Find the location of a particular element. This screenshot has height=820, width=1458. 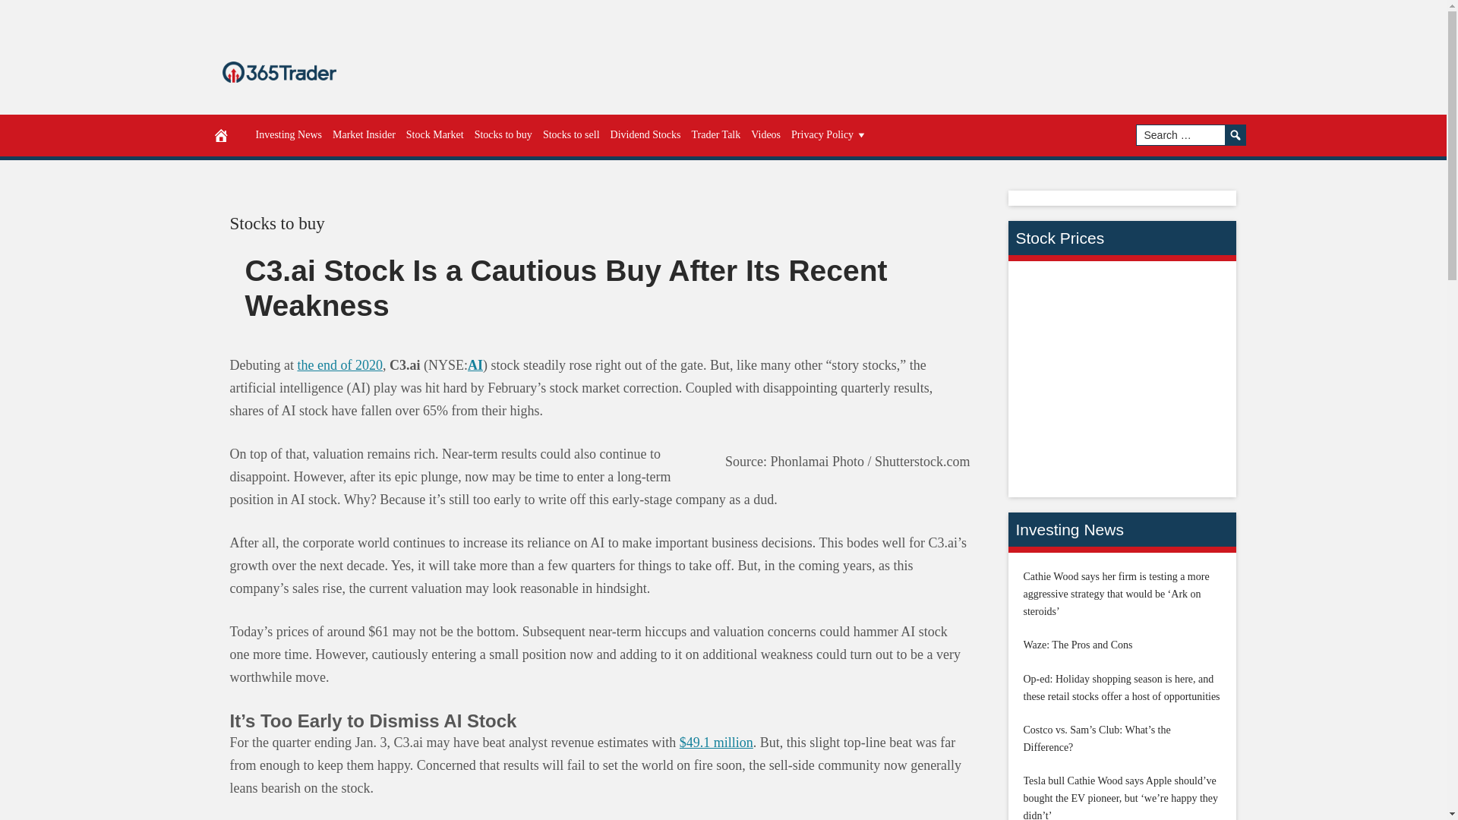

Stocks to buy is located at coordinates (276, 223).